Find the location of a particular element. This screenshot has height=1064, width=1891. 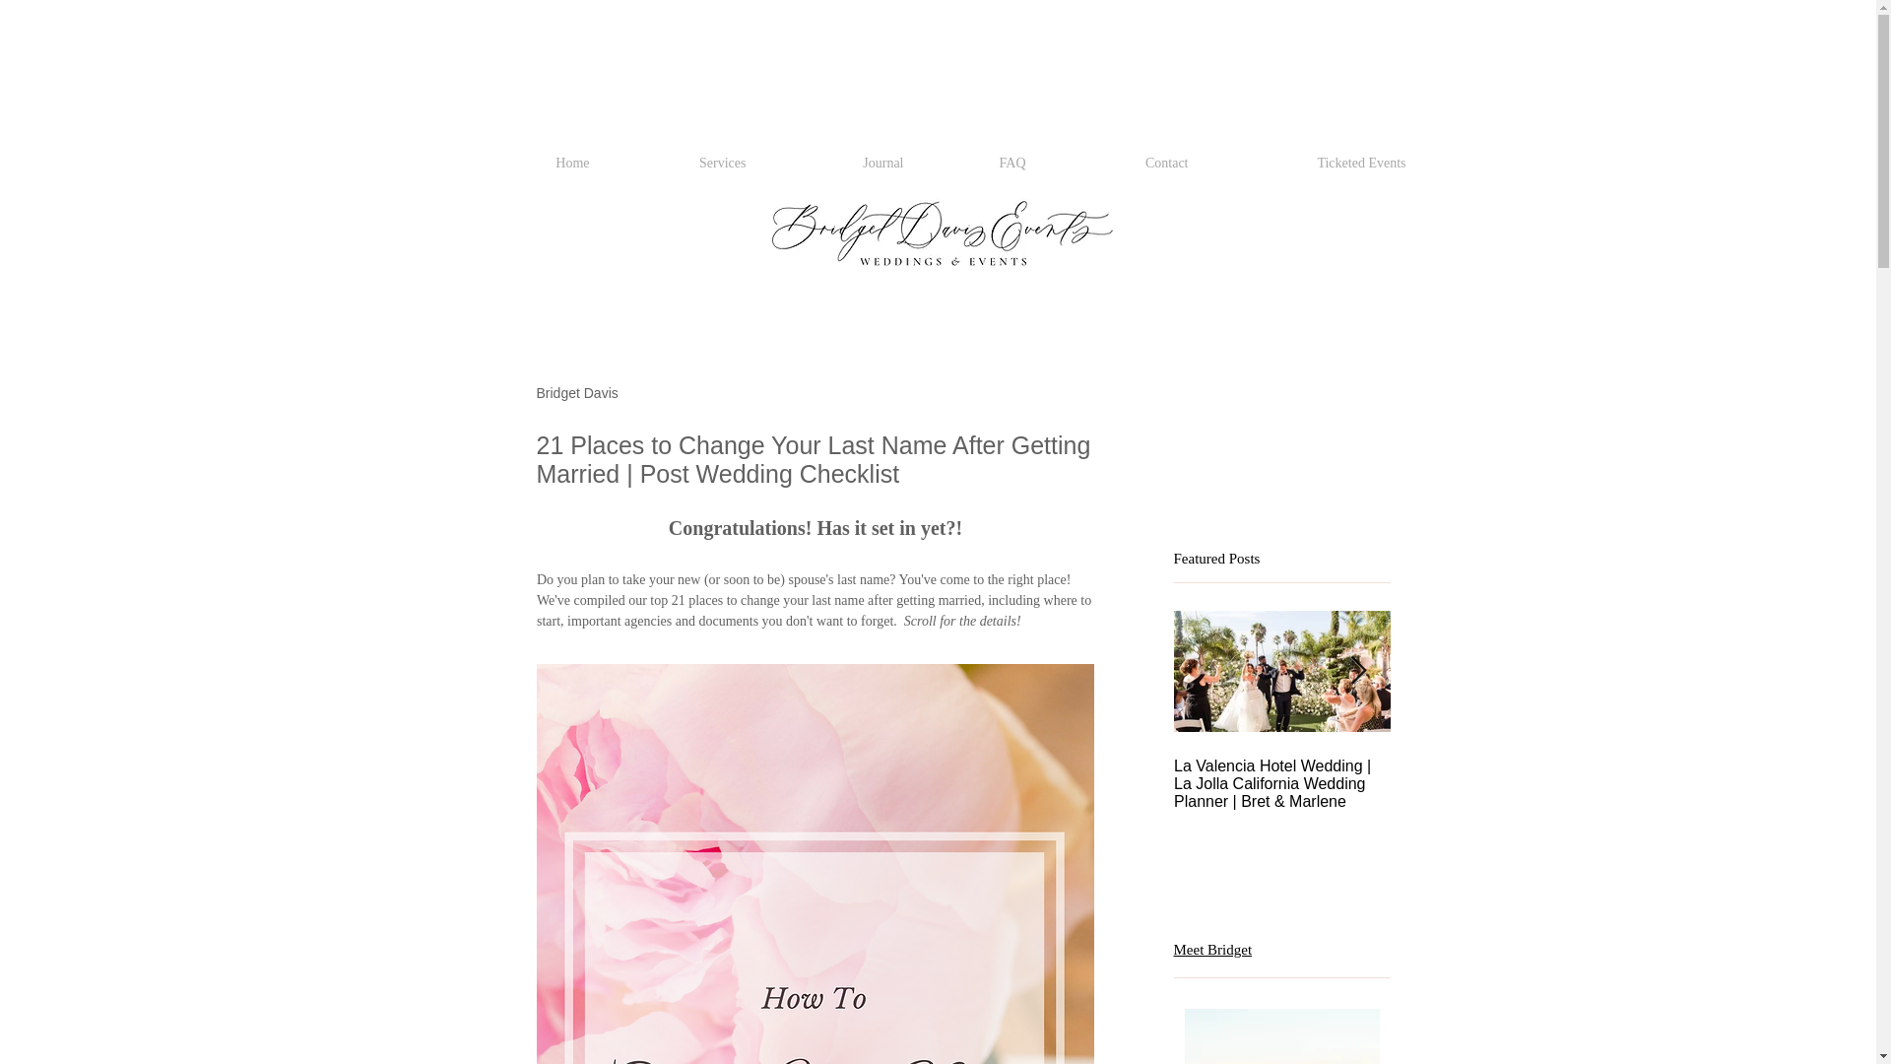

FAQ is located at coordinates (975, 163).